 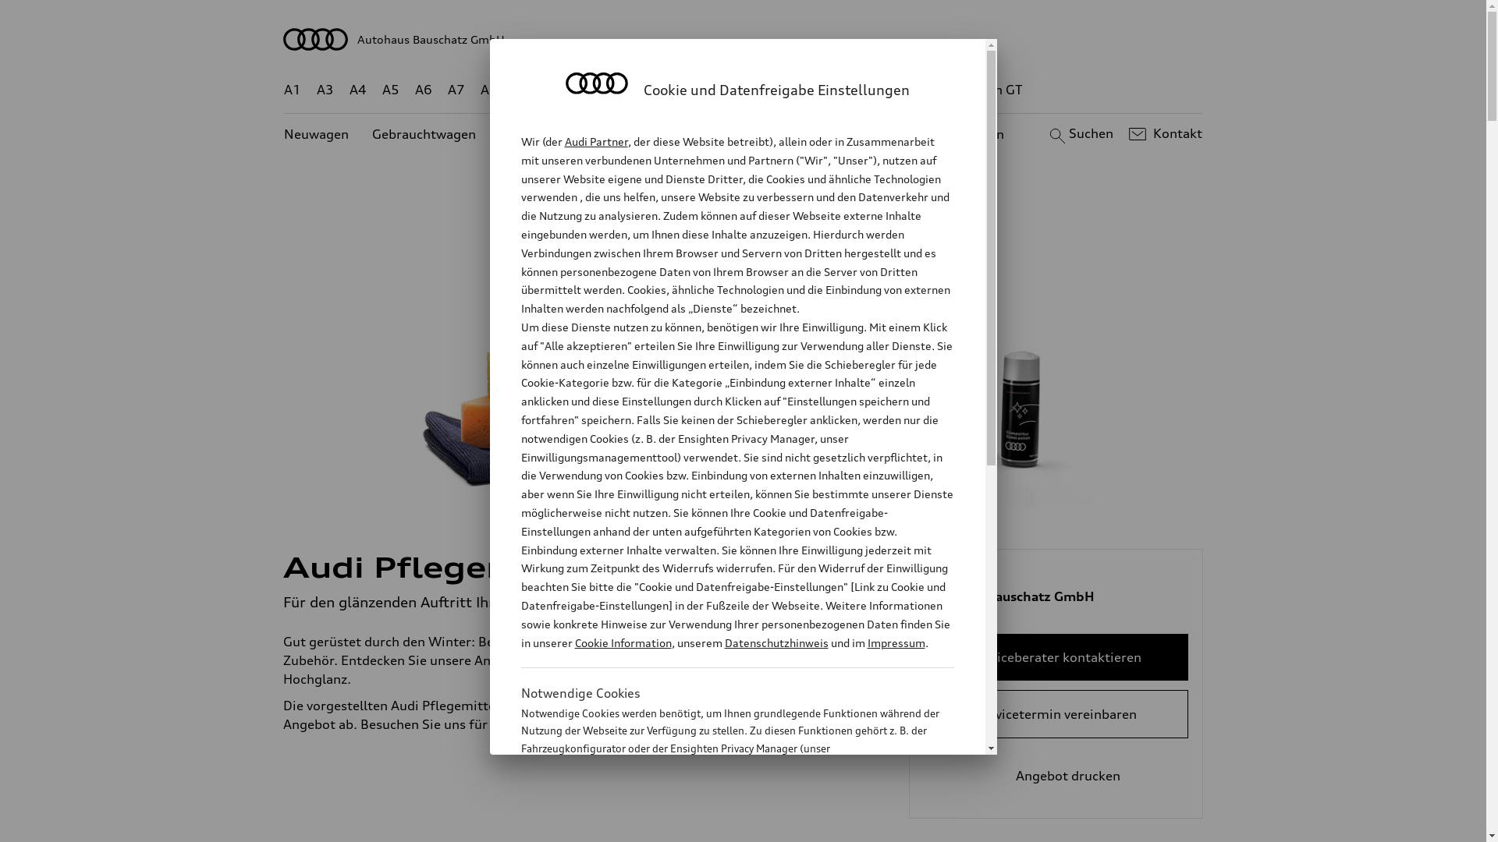 I want to click on Audi Partner, so click(x=596, y=142).